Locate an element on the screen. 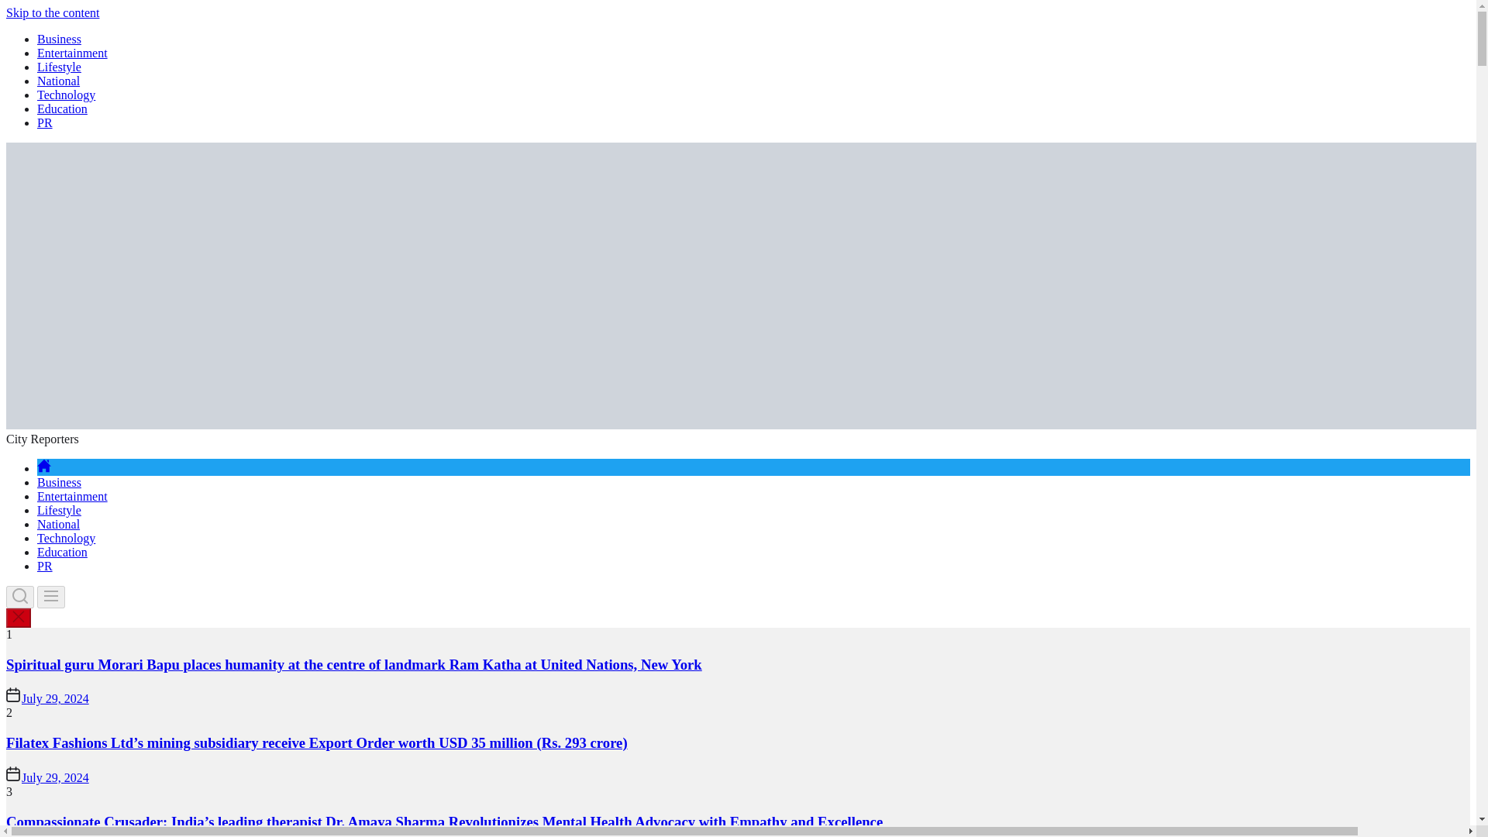 The width and height of the screenshot is (1488, 837). National is located at coordinates (59, 524).